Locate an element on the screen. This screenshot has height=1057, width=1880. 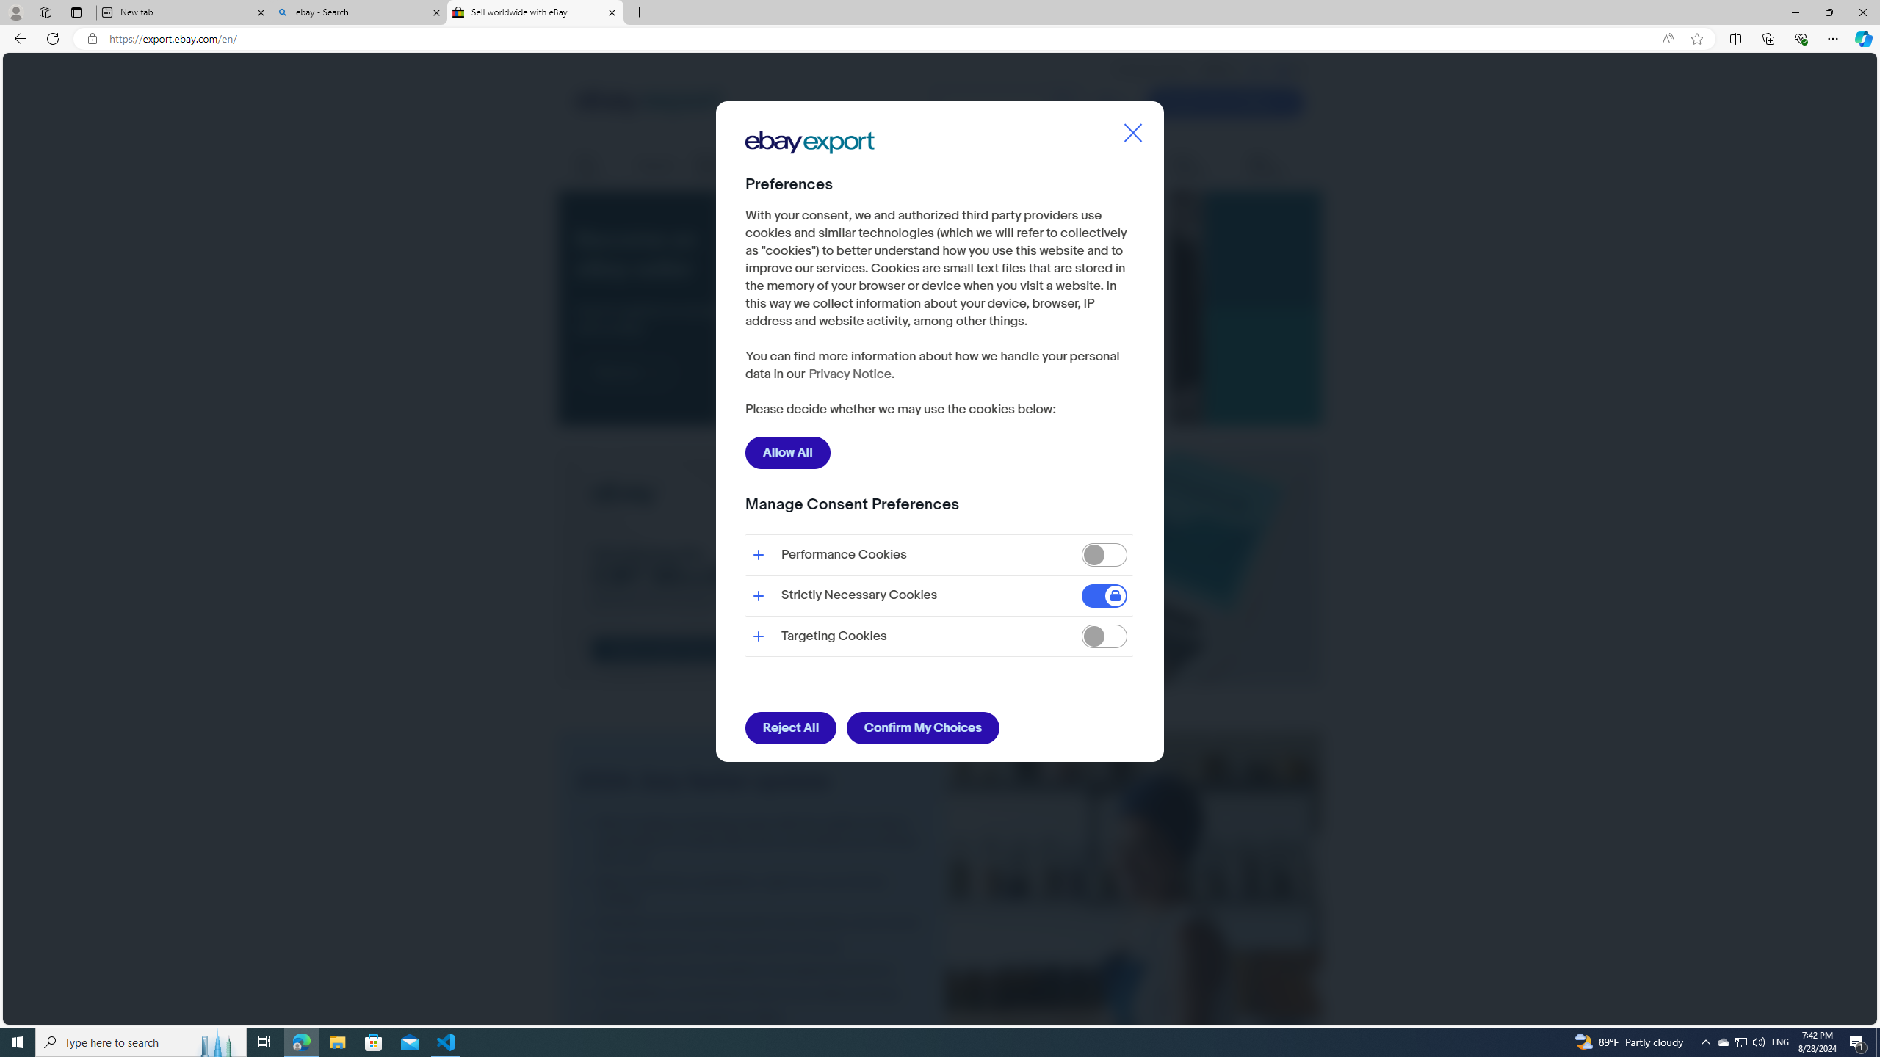
Company Logo is located at coordinates (809, 142).